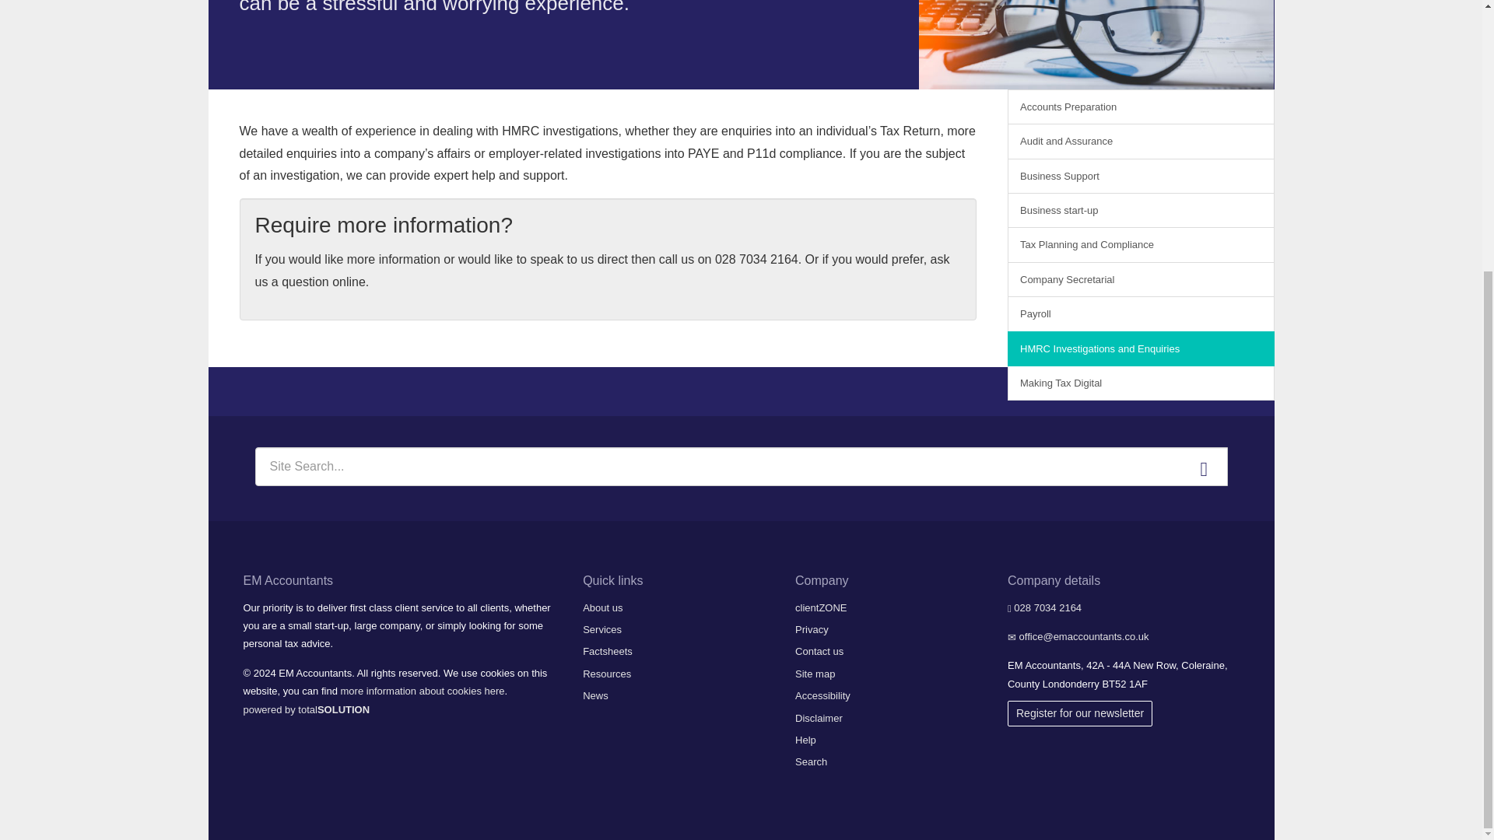 This screenshot has height=840, width=1494. I want to click on Resources, so click(606, 674).